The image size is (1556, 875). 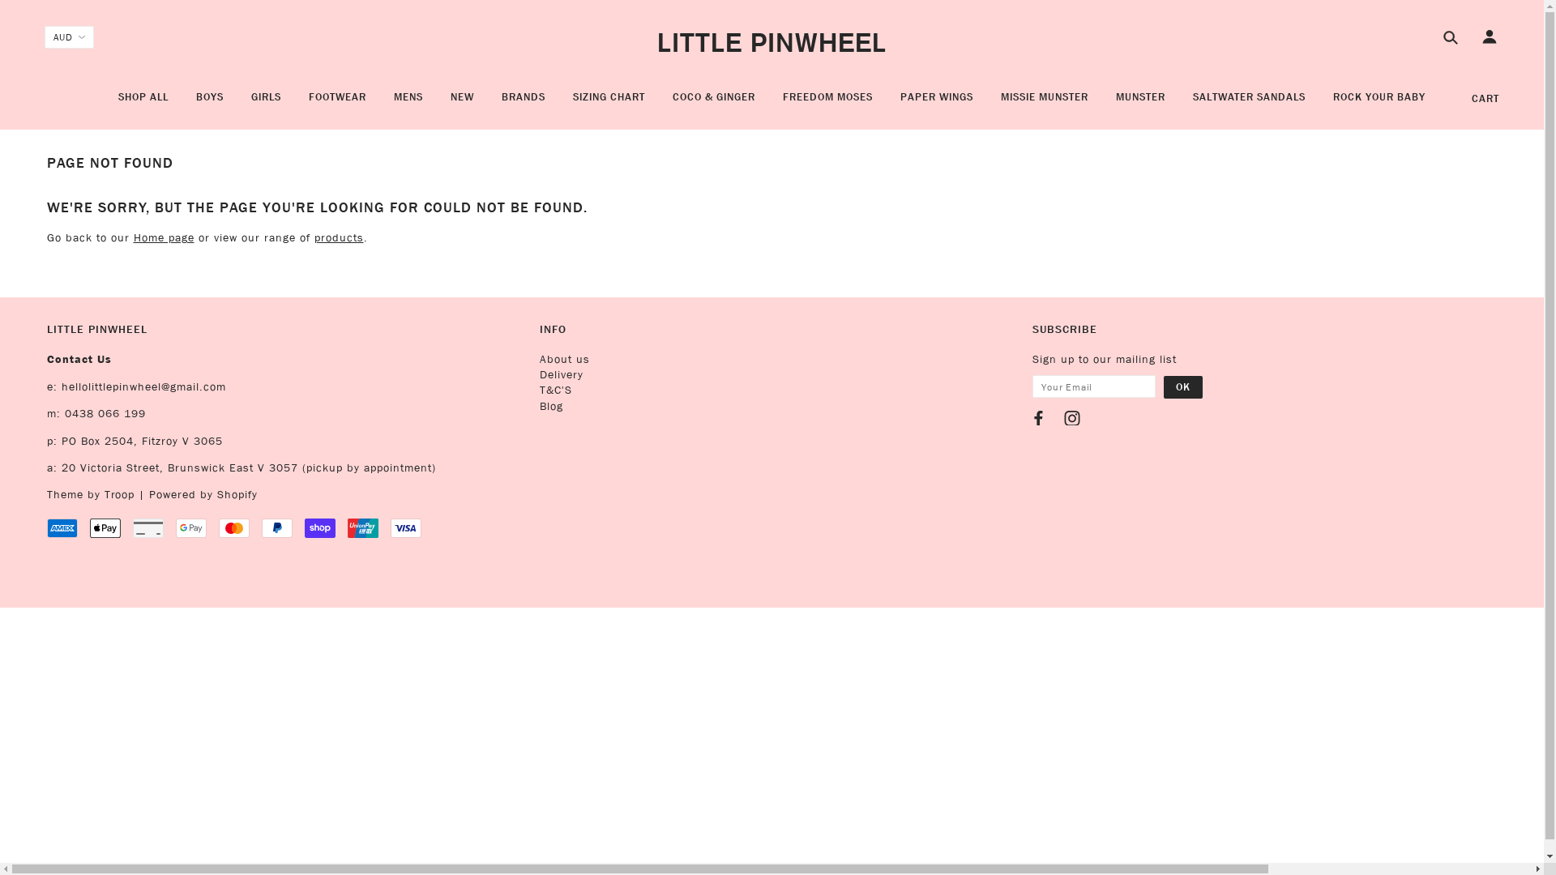 I want to click on Powered by Shopify, so click(x=203, y=494).